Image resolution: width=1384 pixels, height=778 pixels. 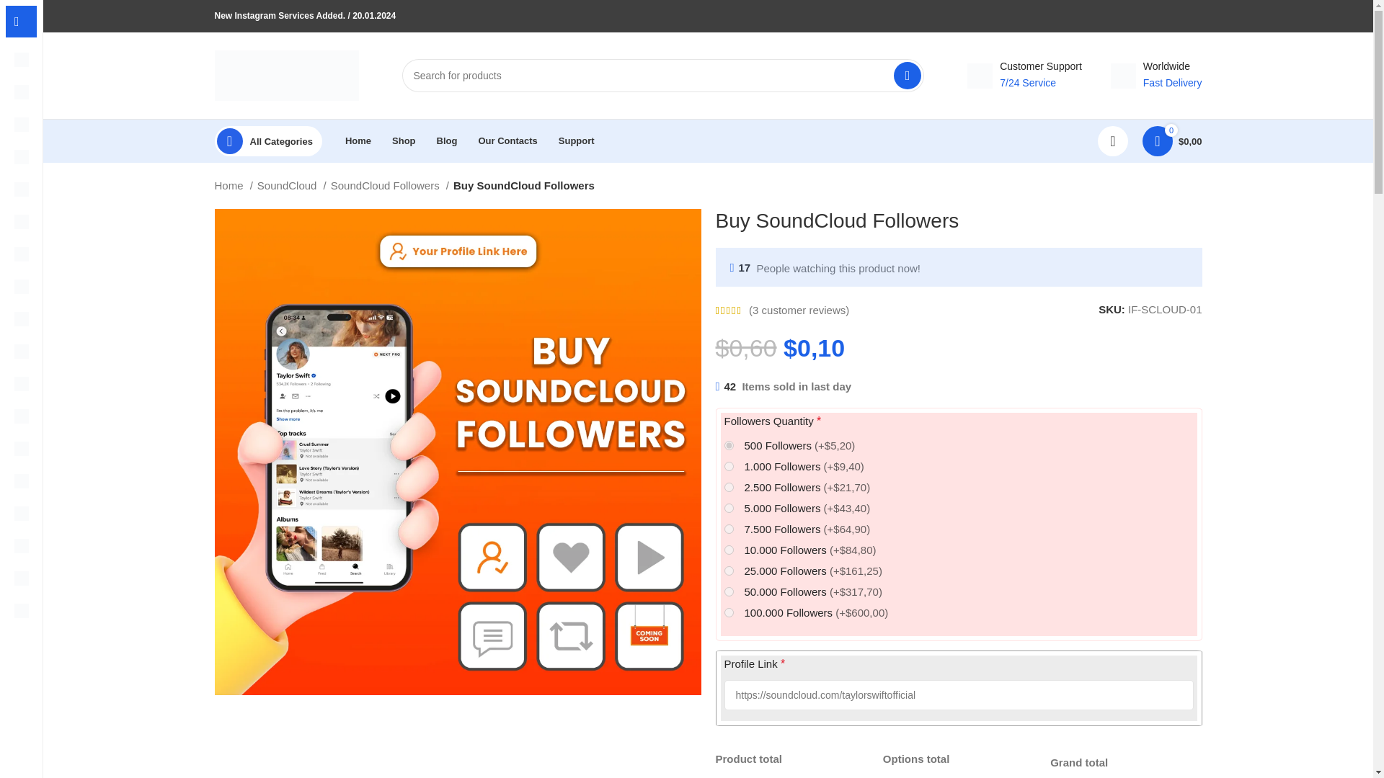 I want to click on nnhqv, so click(x=728, y=529).